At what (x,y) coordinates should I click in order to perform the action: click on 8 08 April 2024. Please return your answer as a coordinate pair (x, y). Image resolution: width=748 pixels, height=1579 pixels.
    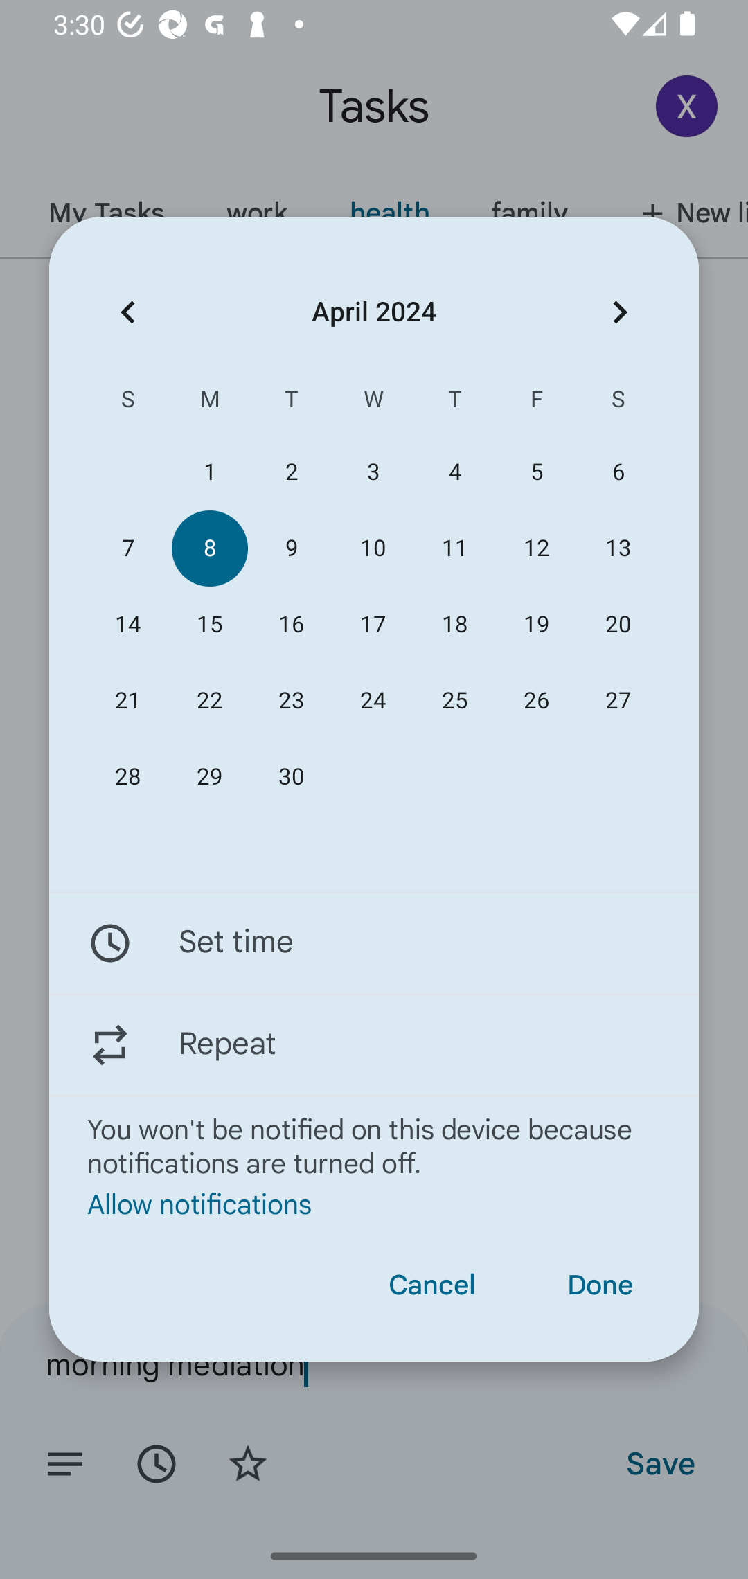
    Looking at the image, I should click on (209, 547).